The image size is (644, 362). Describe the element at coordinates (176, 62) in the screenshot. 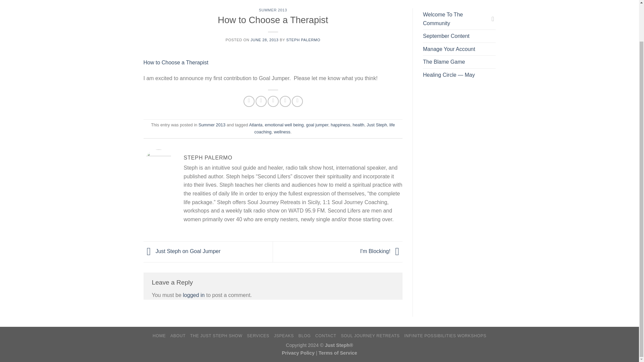

I see `How to Choose a Therapist` at that location.